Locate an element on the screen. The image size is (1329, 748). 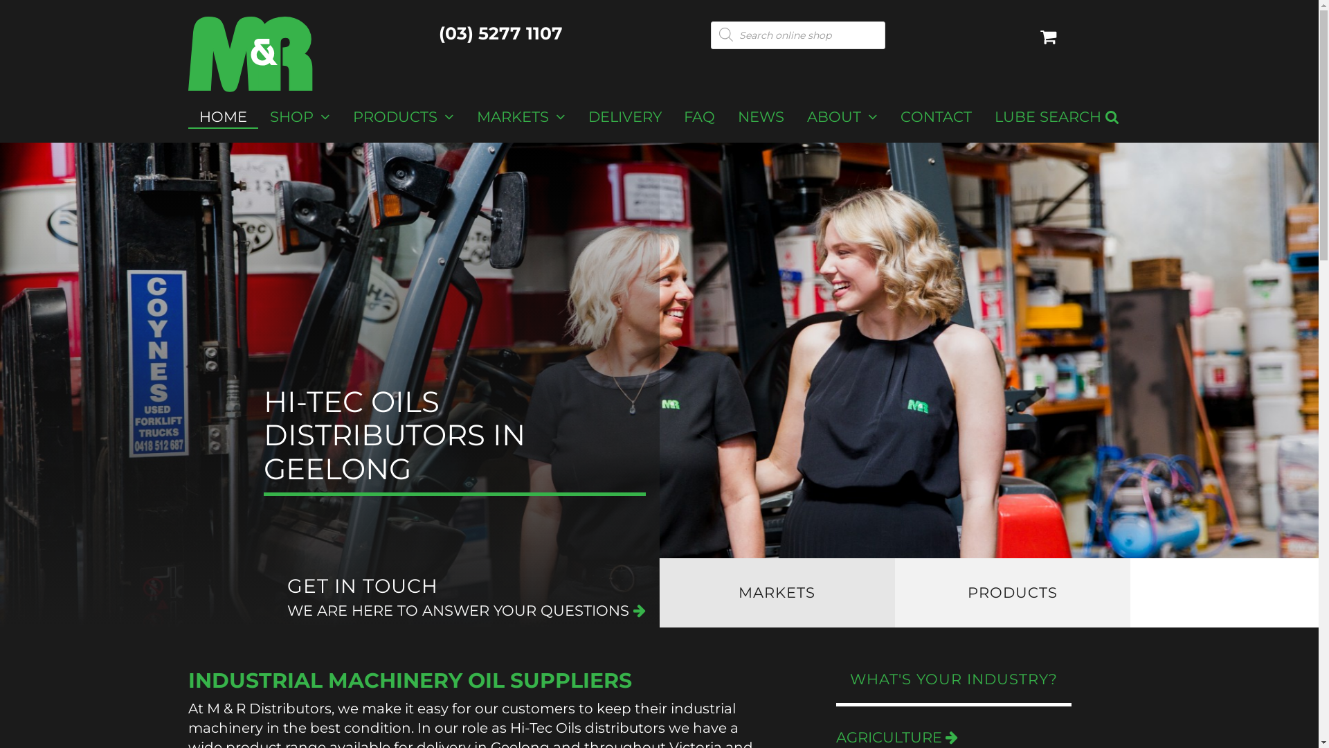
MARKETS is located at coordinates (521, 117).